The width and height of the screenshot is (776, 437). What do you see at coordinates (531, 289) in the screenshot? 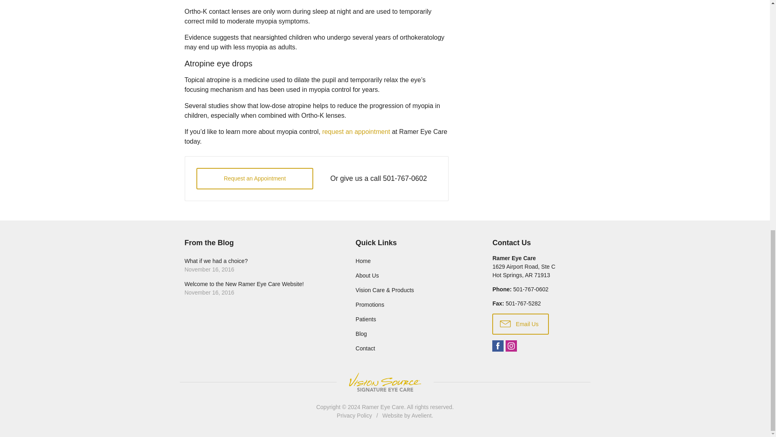
I see `Contact practice` at bounding box center [531, 289].